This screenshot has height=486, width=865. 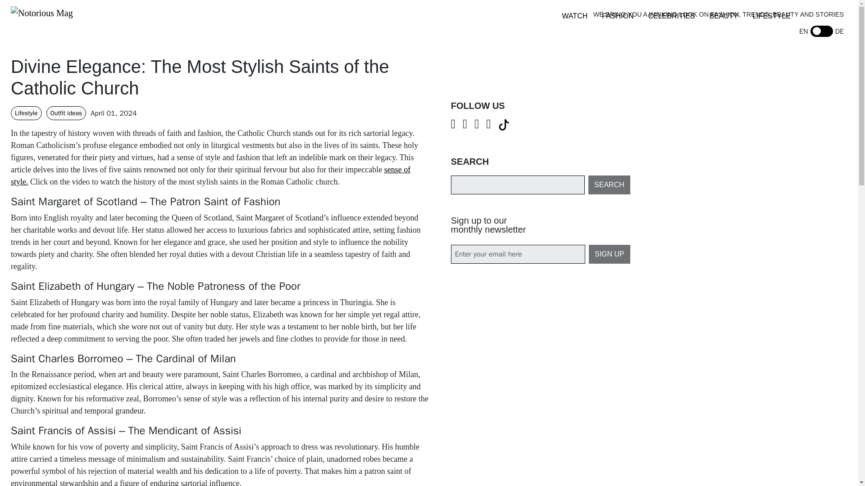 What do you see at coordinates (671, 16) in the screenshot?
I see `CELEBRITIES` at bounding box center [671, 16].